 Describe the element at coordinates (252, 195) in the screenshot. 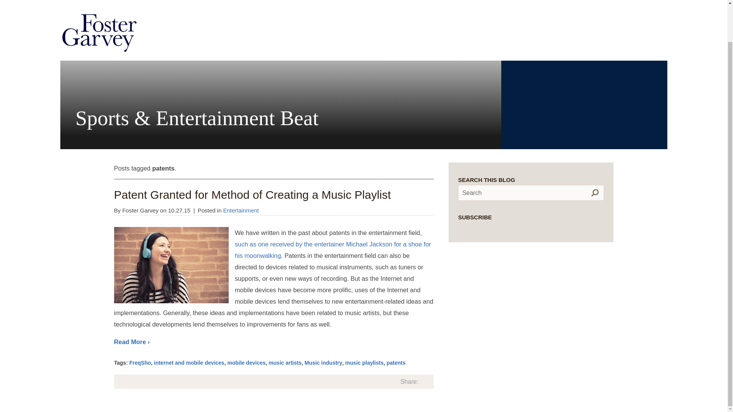

I see `Patent Granted for Method of Creating a Music Playlist` at that location.